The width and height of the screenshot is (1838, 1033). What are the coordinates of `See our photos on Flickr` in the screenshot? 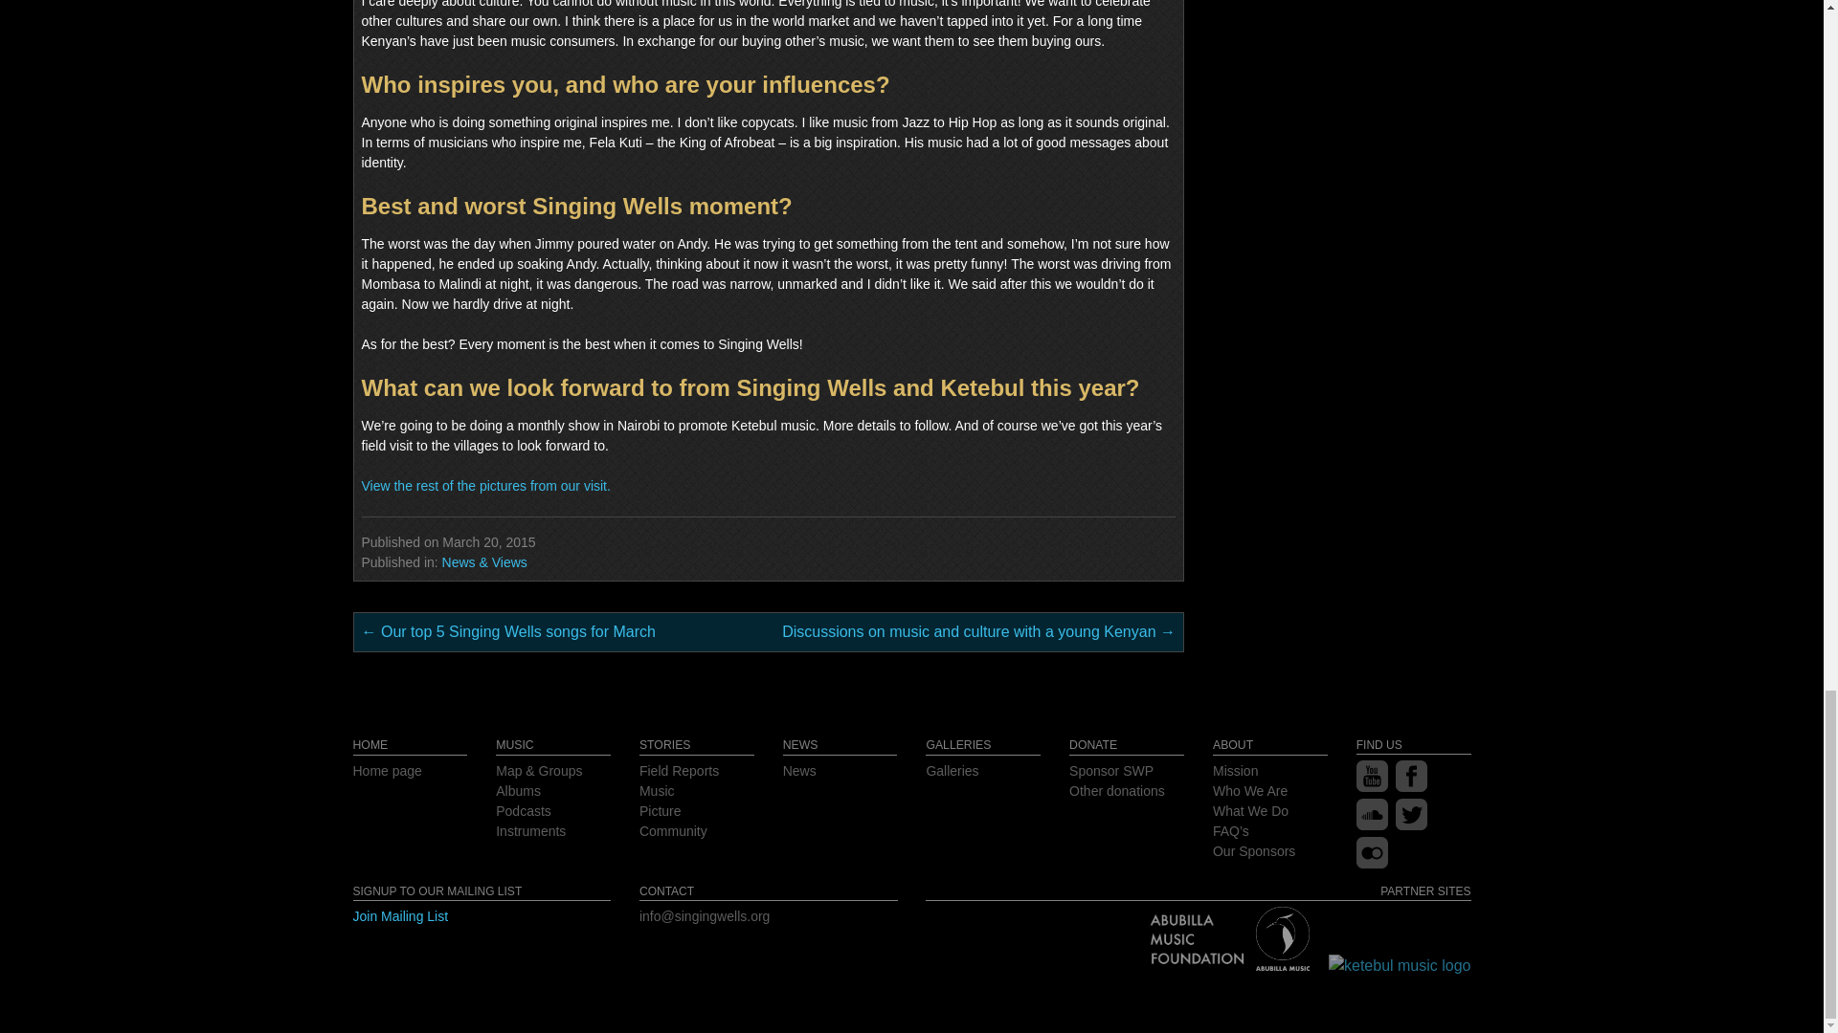 It's located at (1371, 863).